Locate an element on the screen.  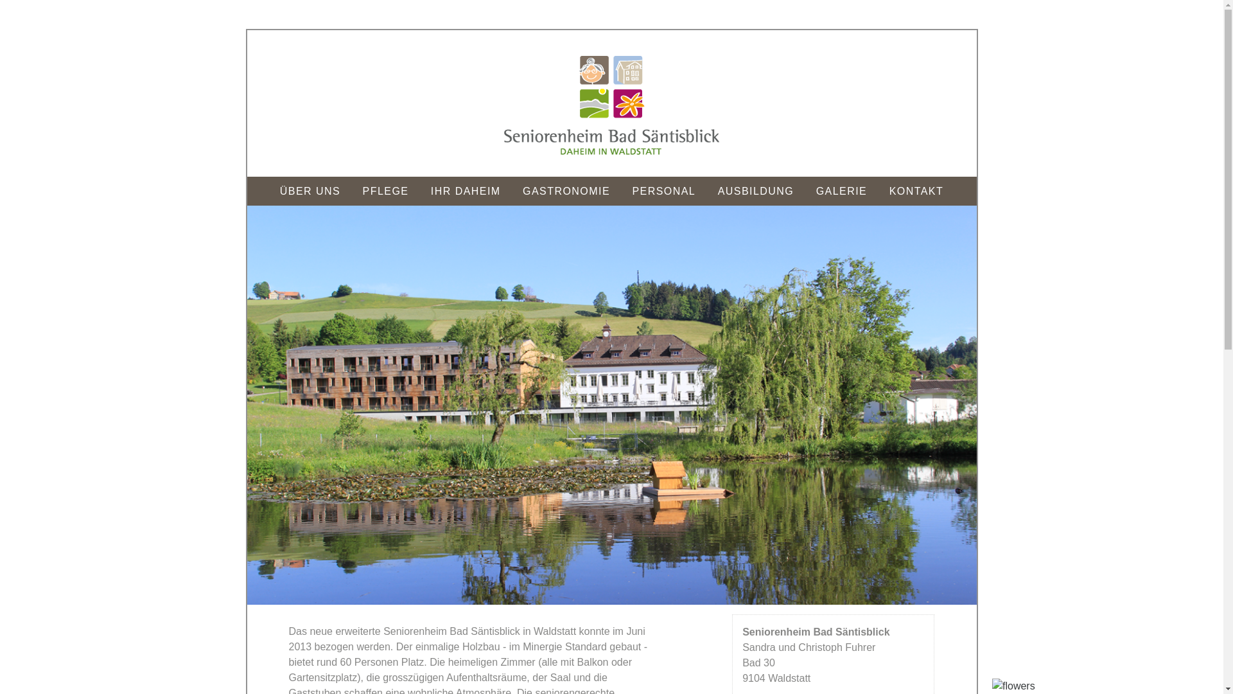
GASTRONOMIE is located at coordinates (566, 191).